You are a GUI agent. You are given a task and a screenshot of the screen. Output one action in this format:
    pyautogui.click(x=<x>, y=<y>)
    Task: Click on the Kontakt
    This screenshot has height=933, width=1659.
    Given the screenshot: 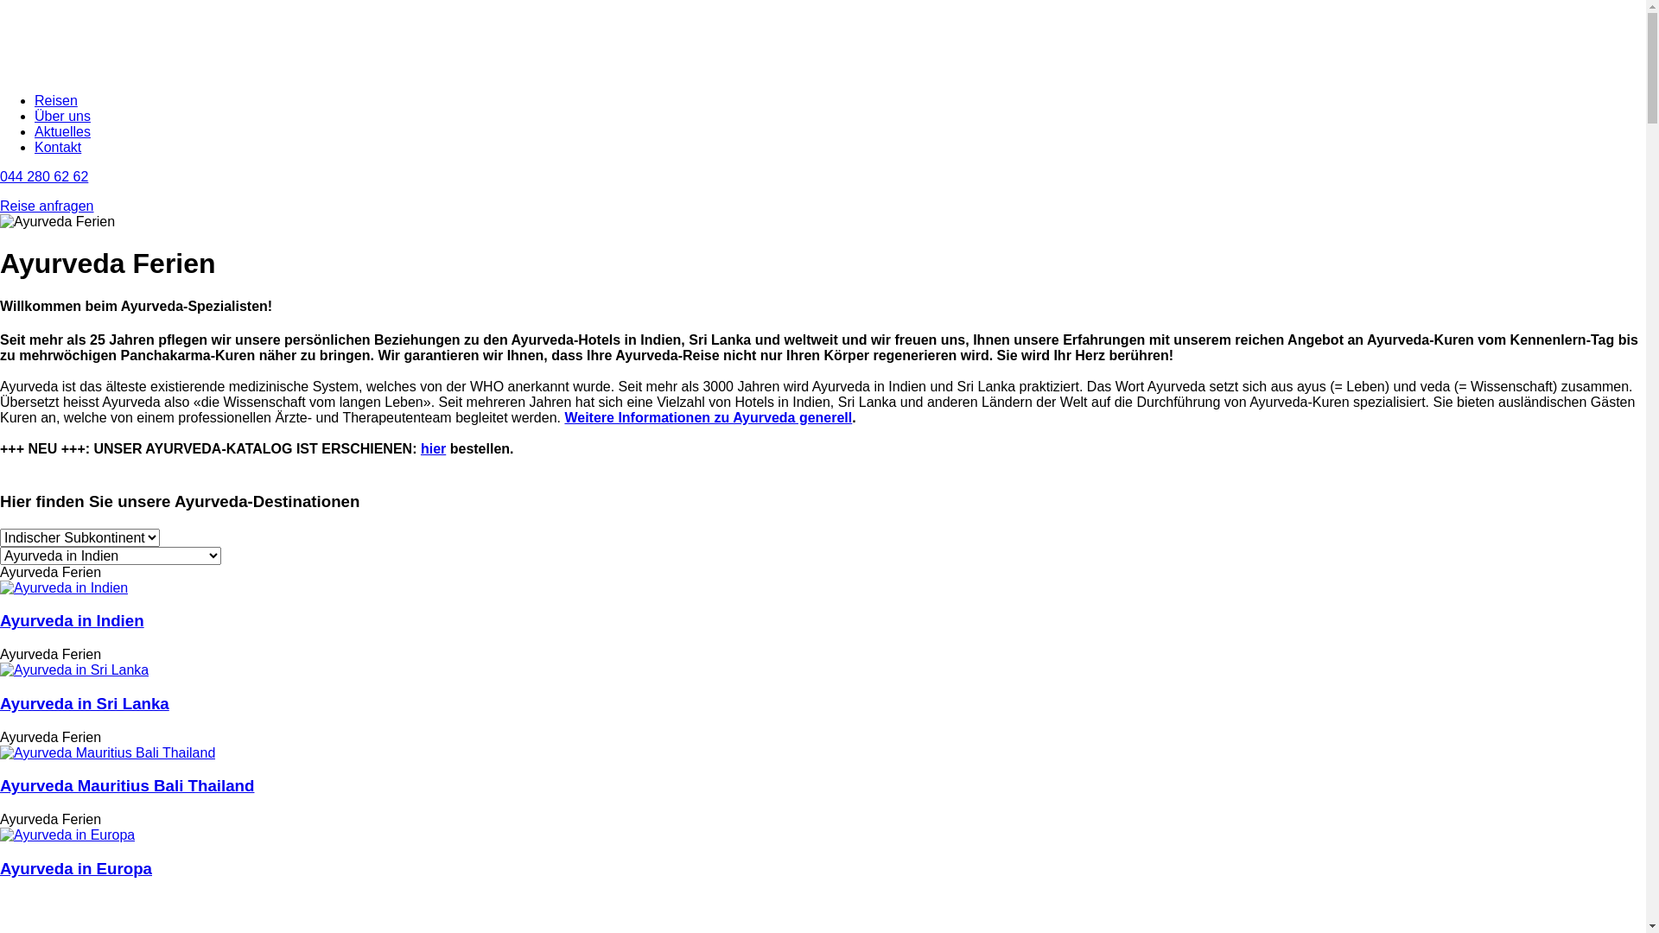 What is the action you would take?
    pyautogui.click(x=58, y=147)
    